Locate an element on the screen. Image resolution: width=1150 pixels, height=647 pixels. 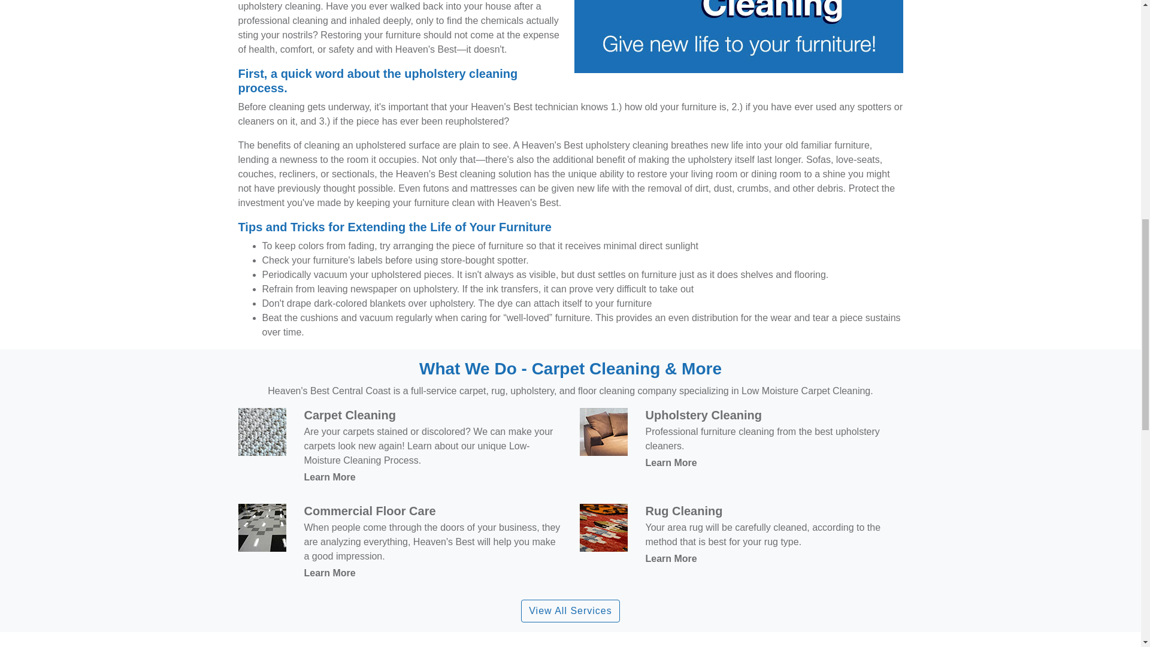
Rug Cleaning is located at coordinates (684, 511).